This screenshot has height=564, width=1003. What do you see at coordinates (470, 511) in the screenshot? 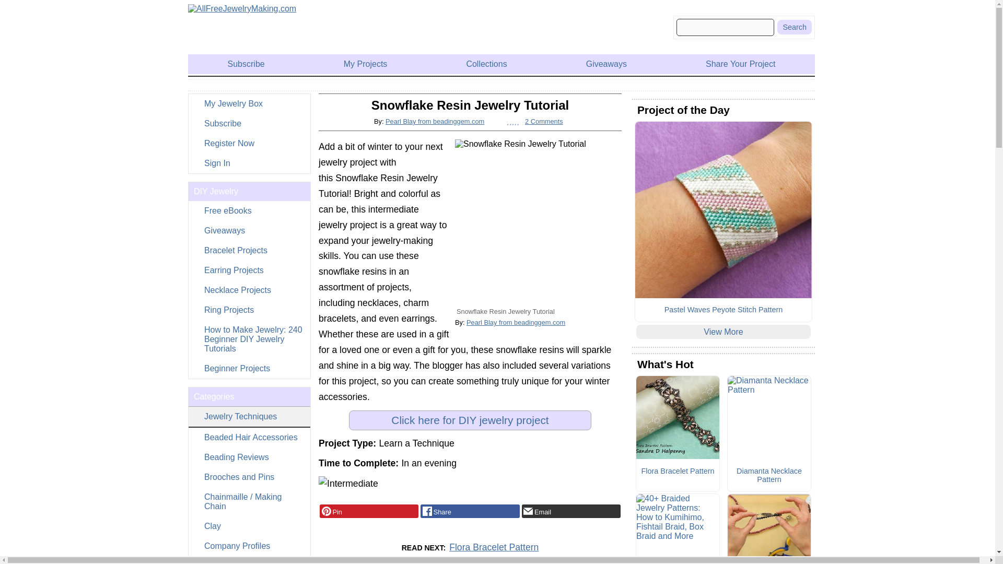
I see `Facebook` at bounding box center [470, 511].